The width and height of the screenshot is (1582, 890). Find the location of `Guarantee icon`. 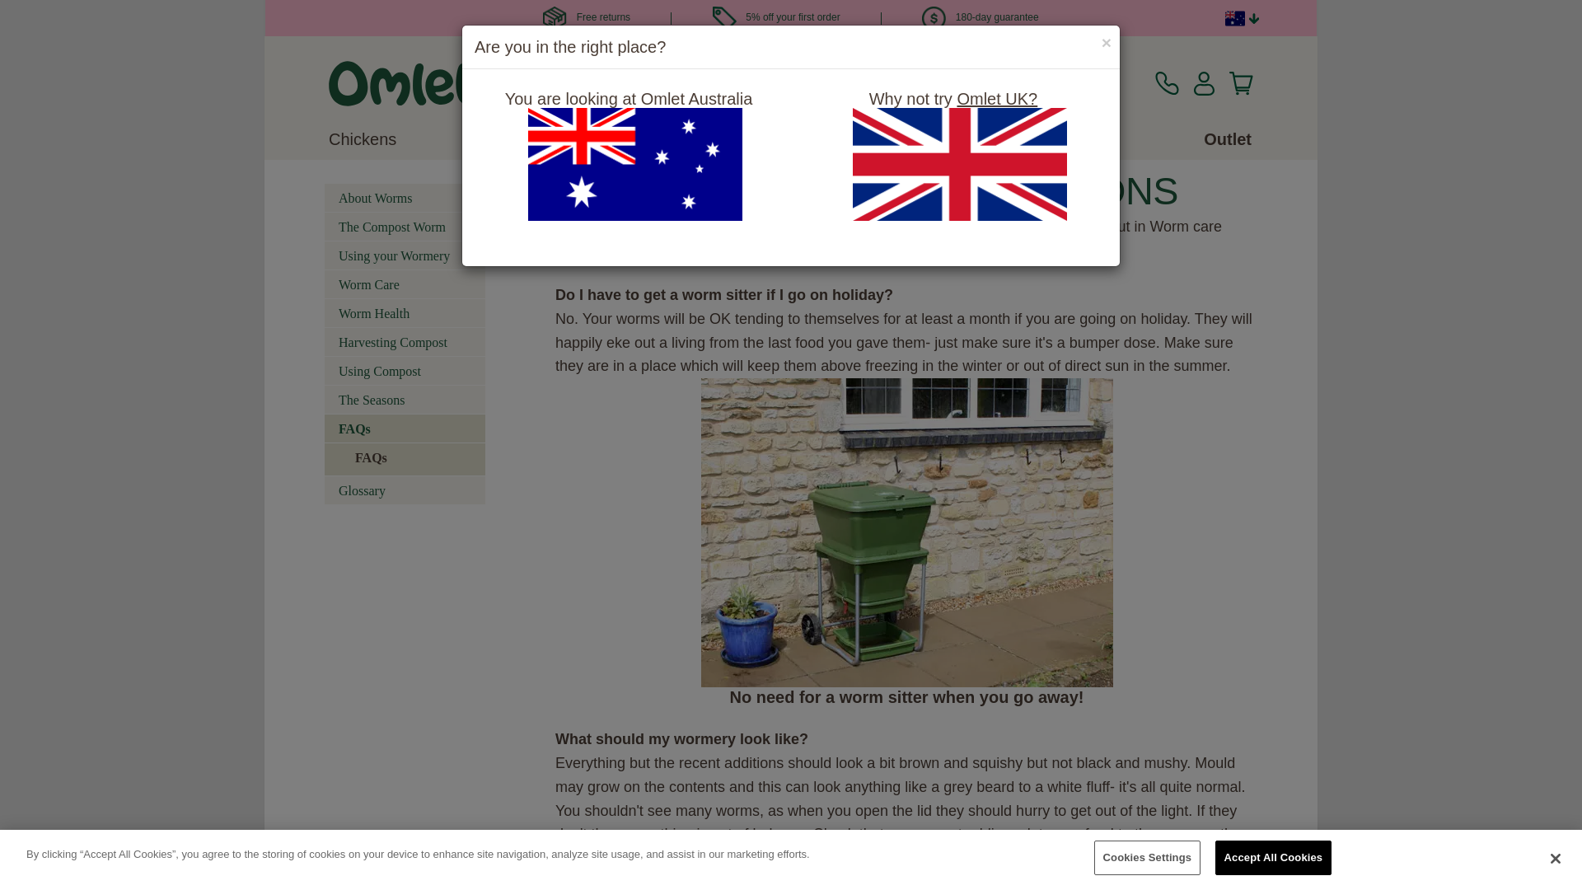

Guarantee icon is located at coordinates (934, 18).